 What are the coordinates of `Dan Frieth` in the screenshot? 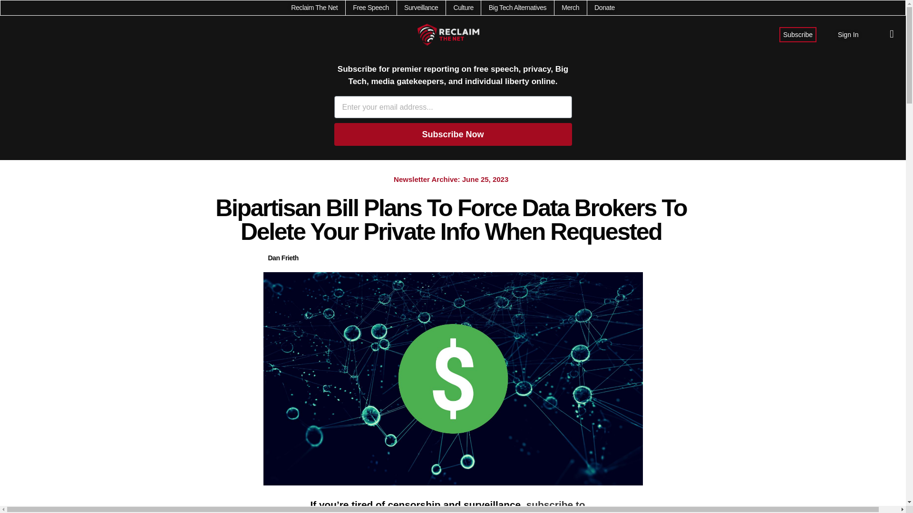 It's located at (283, 258).